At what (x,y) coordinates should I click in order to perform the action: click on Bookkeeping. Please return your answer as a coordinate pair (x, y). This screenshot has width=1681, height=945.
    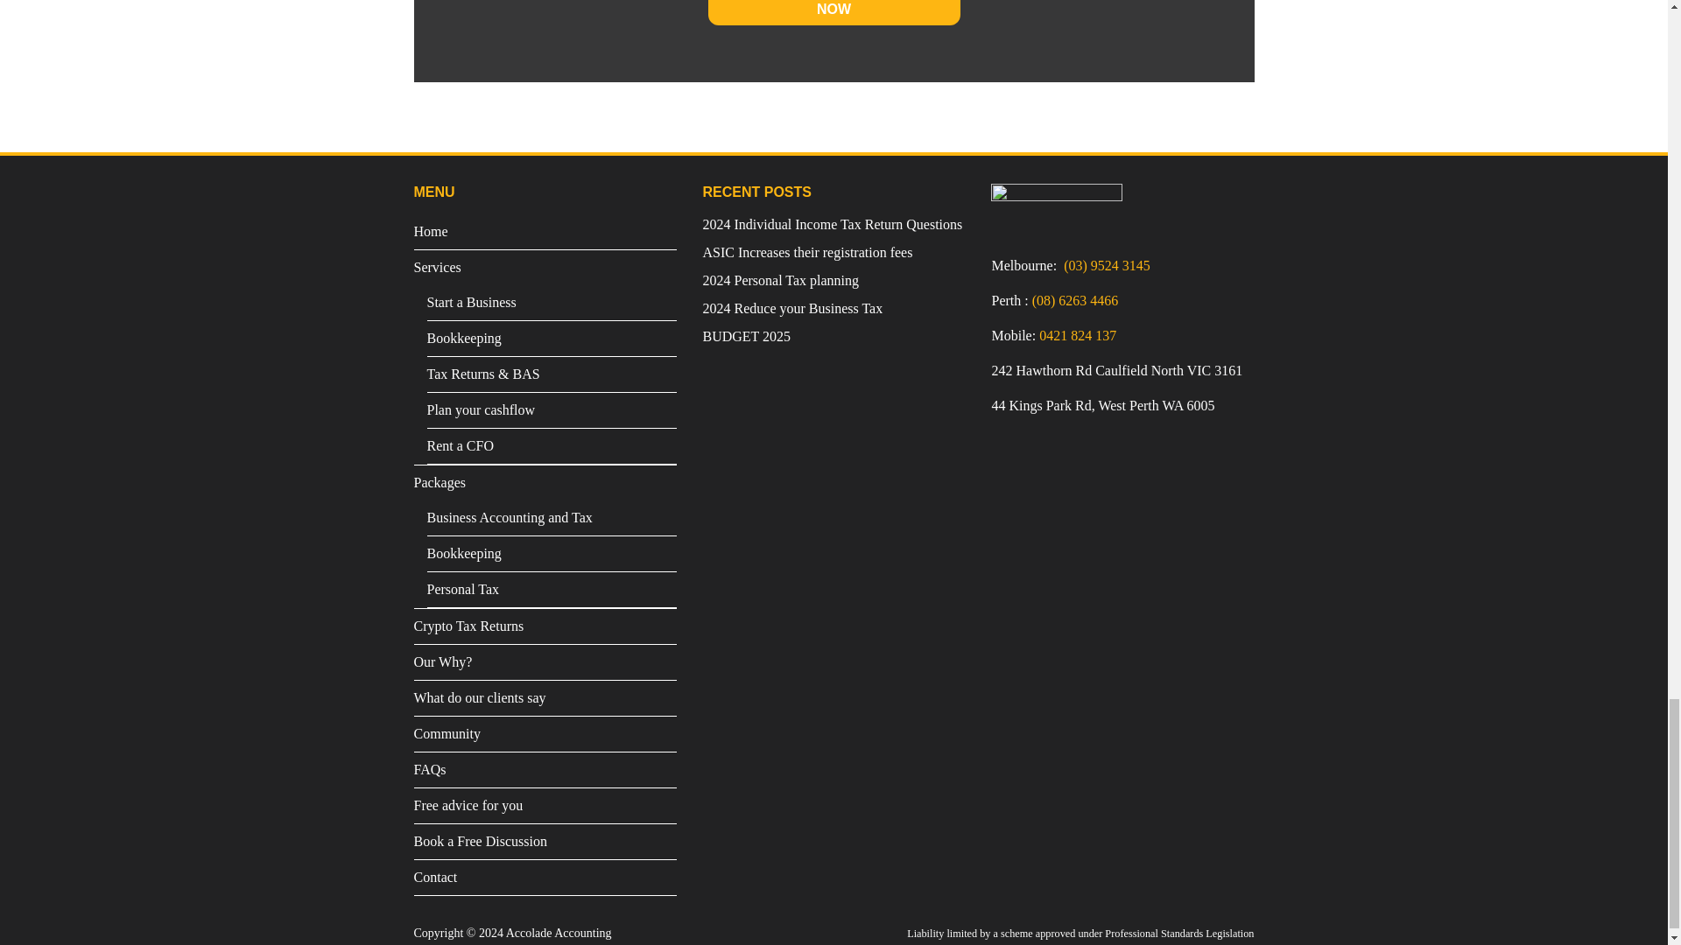
    Looking at the image, I should click on (552, 554).